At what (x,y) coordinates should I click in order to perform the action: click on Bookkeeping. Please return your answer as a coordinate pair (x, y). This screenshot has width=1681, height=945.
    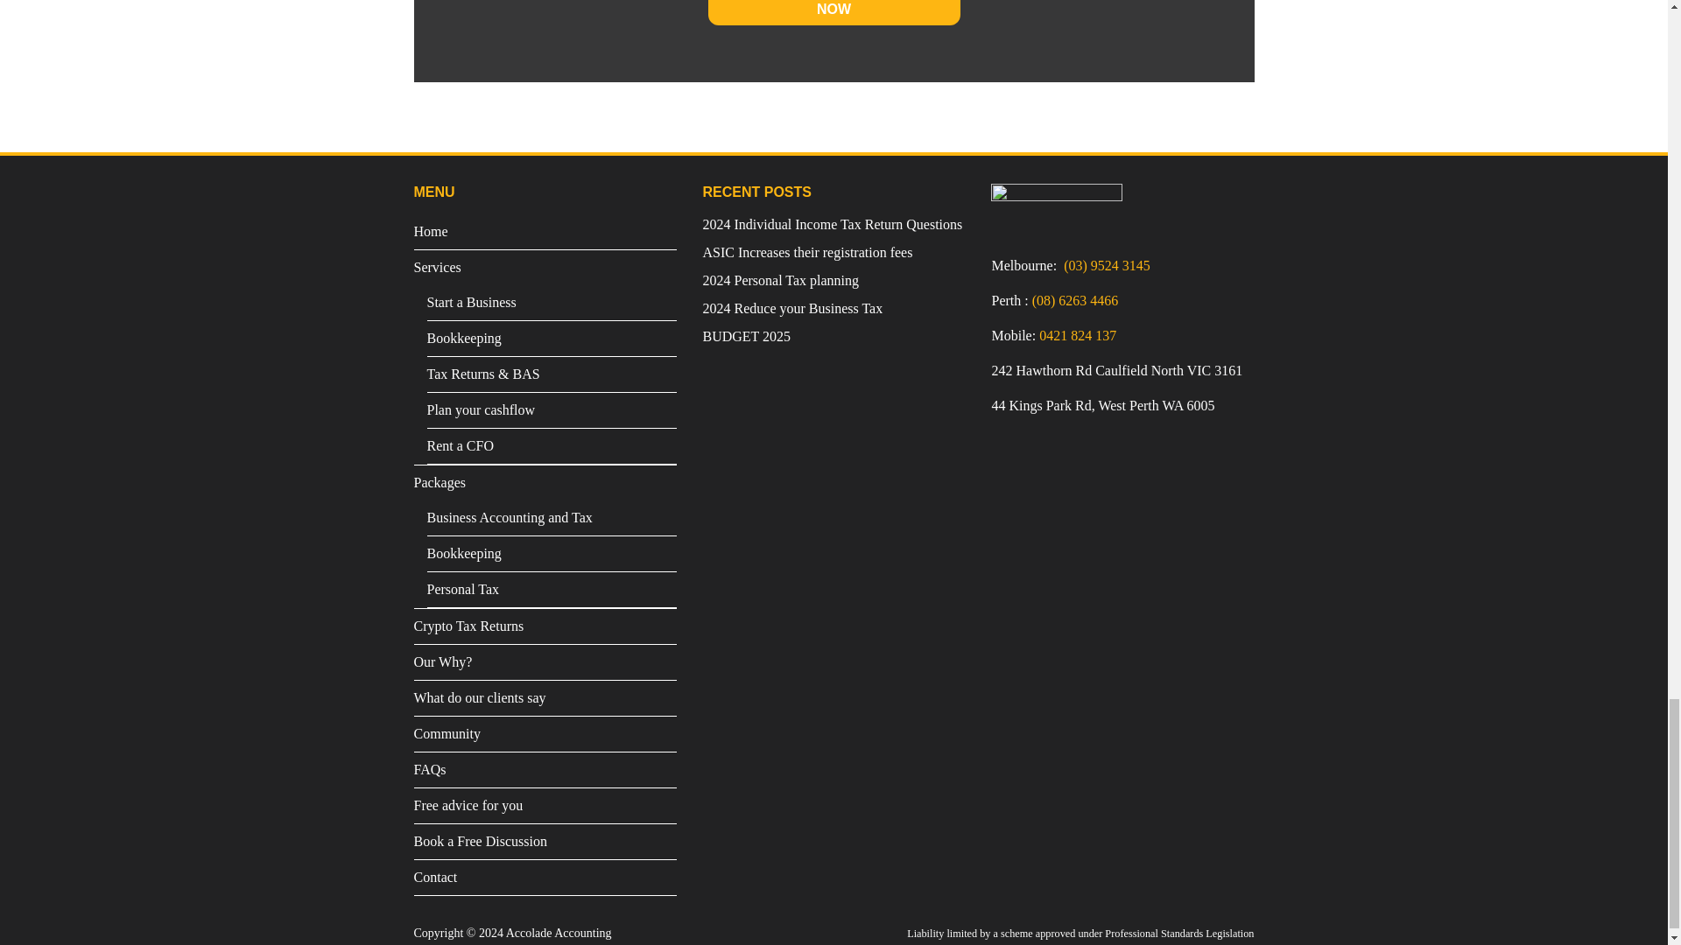
    Looking at the image, I should click on (552, 554).